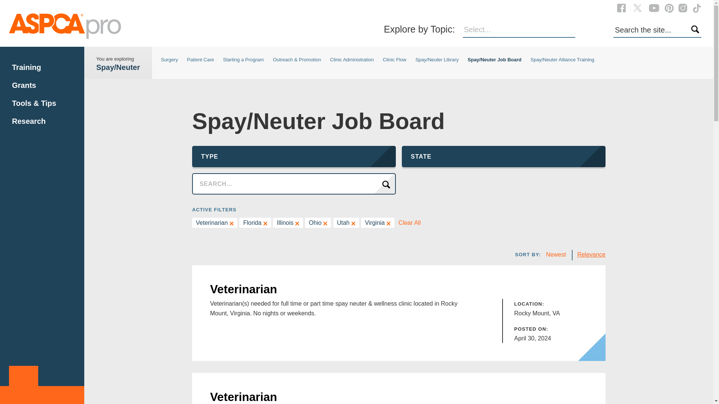 Image resolution: width=719 pixels, height=404 pixels. Describe the element at coordinates (683, 8) in the screenshot. I see `Instagram` at that location.